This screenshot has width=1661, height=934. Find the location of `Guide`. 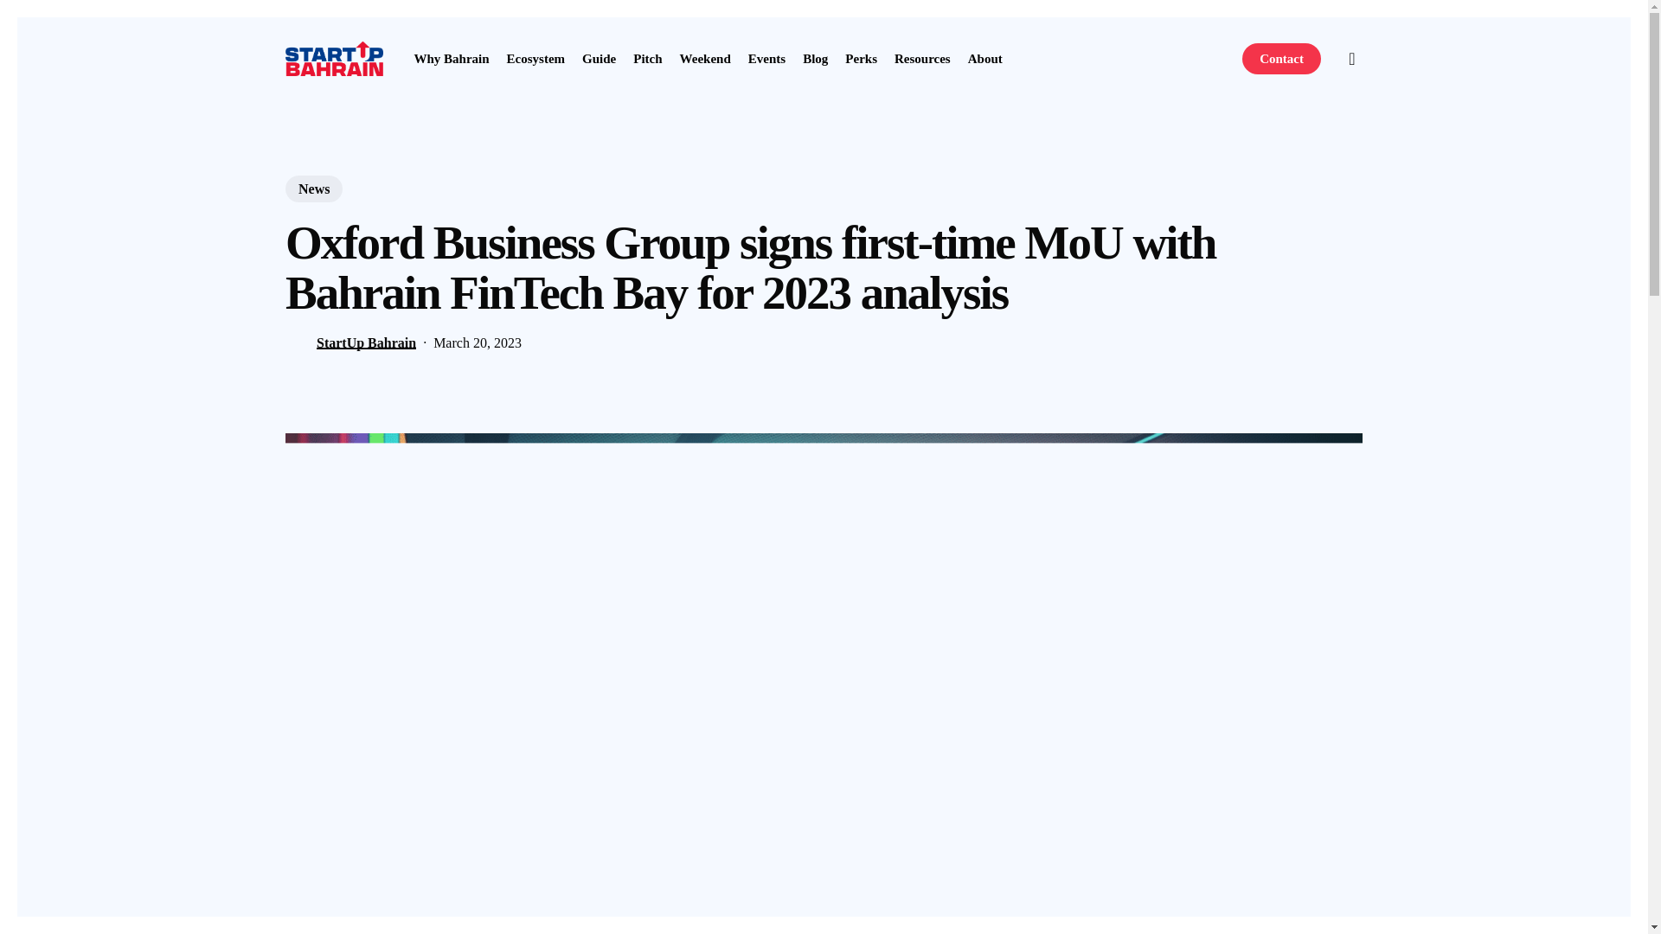

Guide is located at coordinates (599, 58).